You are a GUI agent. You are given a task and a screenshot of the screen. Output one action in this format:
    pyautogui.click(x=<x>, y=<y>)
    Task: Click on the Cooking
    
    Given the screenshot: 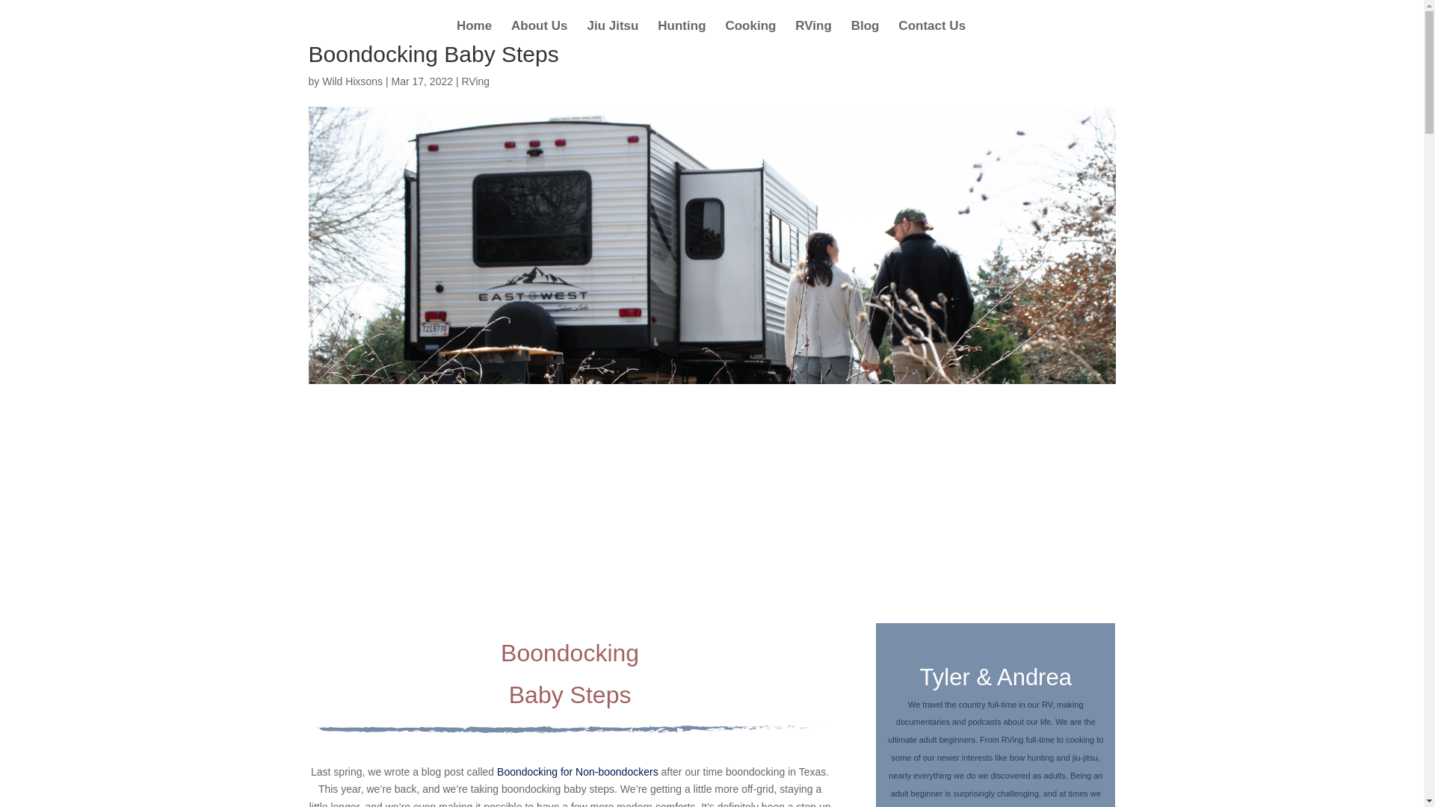 What is the action you would take?
    pyautogui.click(x=750, y=34)
    